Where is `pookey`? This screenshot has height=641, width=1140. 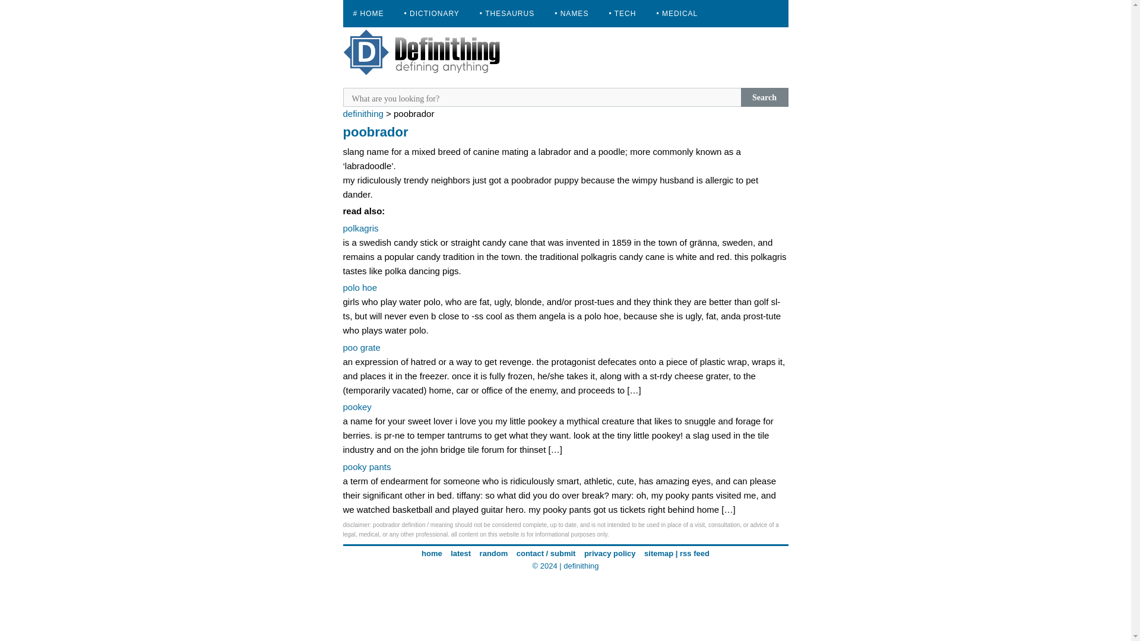
pookey is located at coordinates (357, 407).